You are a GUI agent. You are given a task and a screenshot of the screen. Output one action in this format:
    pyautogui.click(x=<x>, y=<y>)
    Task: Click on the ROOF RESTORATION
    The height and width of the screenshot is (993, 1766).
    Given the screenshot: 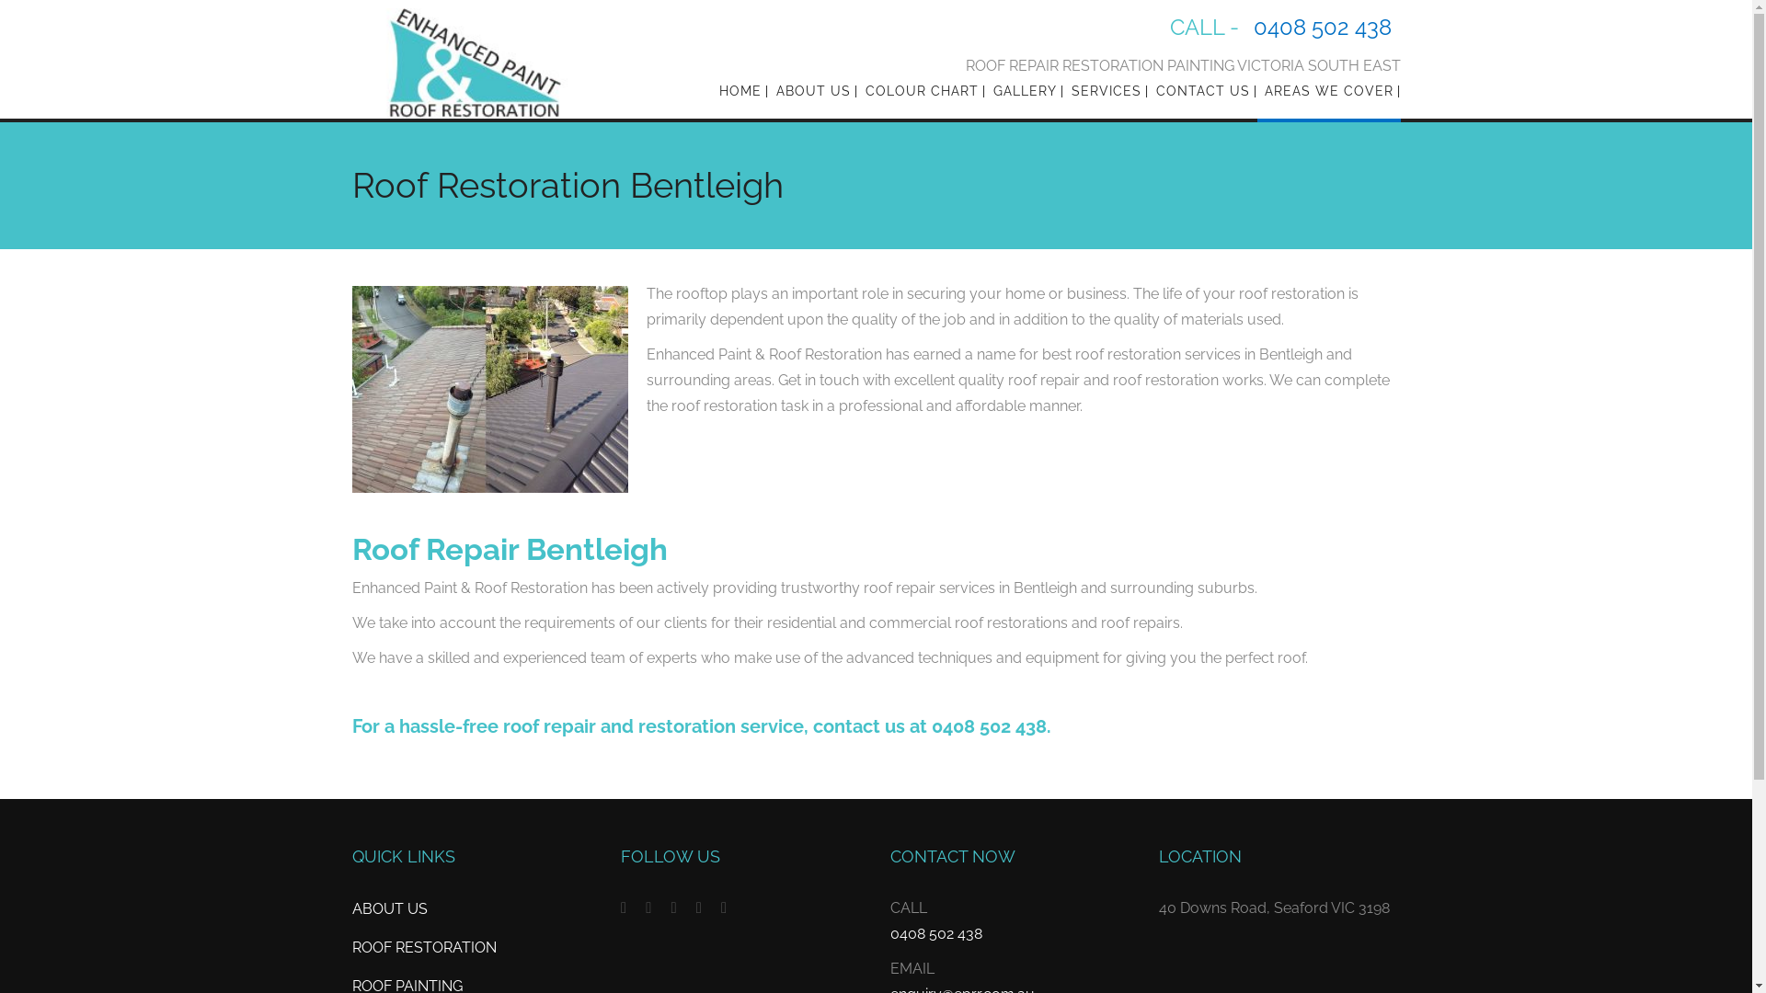 What is the action you would take?
    pyautogui.click(x=473, y=948)
    